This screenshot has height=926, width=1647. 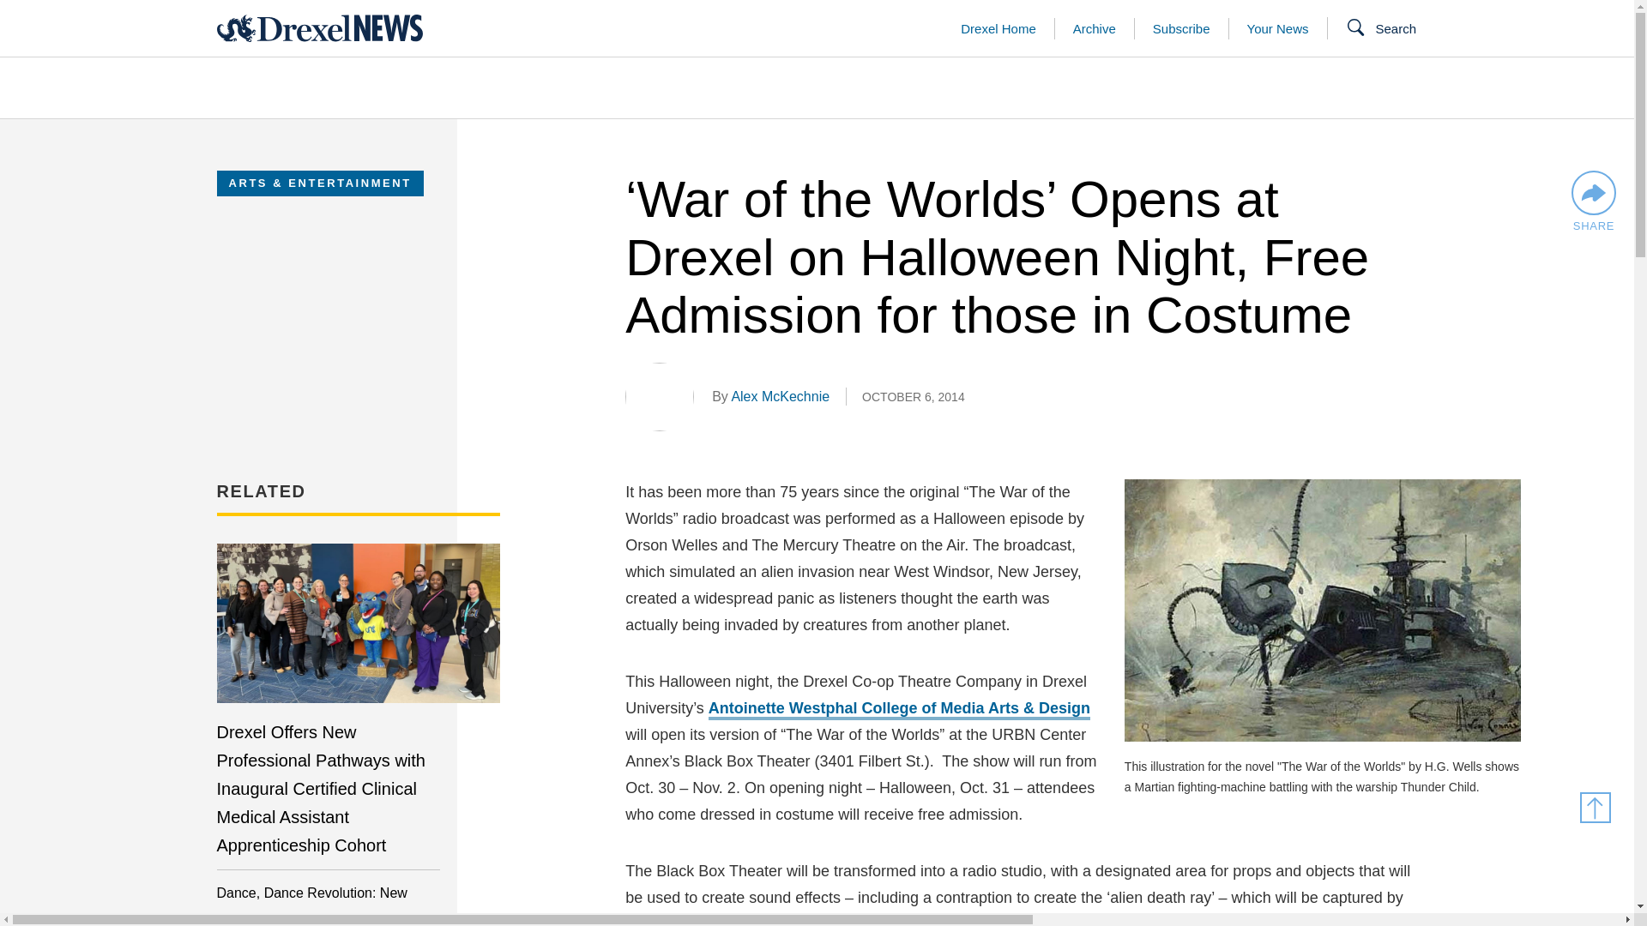 I want to click on Archive, so click(x=1095, y=27).